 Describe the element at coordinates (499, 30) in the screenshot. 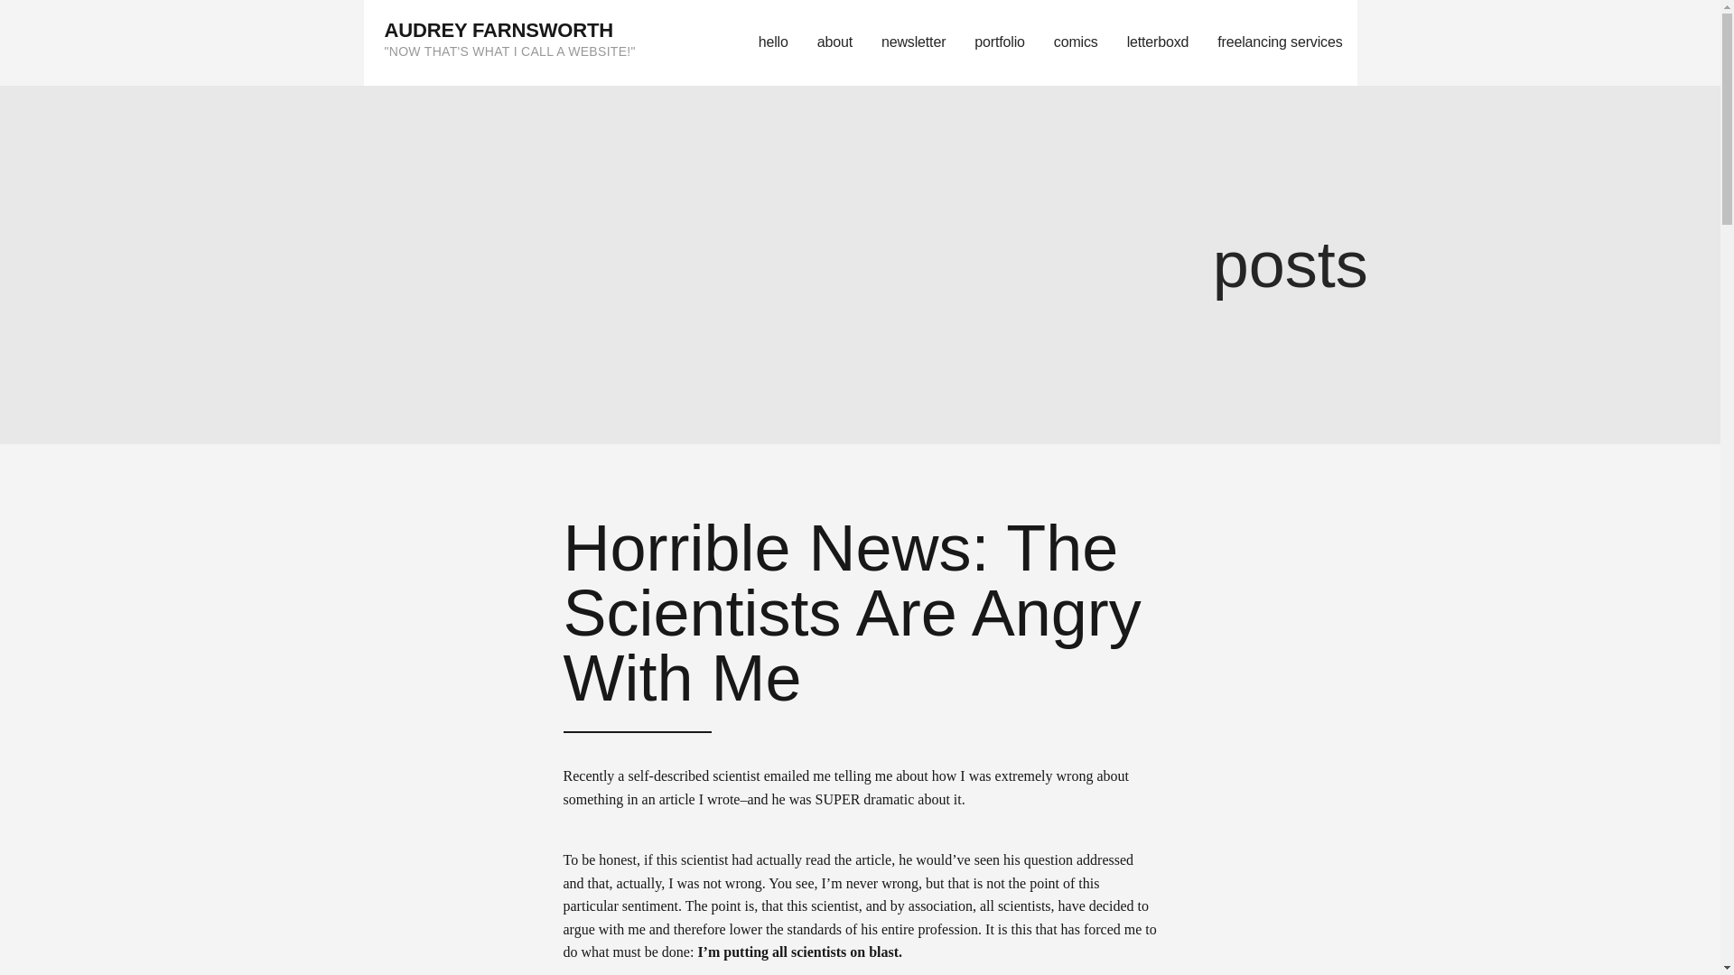

I see `AUDREY FARNSWORTH` at that location.